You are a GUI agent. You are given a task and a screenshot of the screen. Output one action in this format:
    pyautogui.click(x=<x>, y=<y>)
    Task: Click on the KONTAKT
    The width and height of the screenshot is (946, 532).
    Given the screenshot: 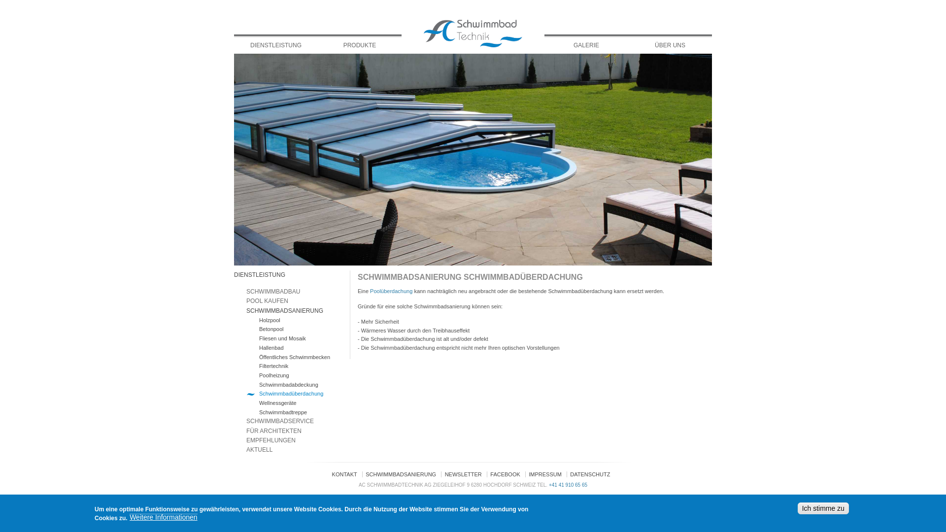 What is the action you would take?
    pyautogui.click(x=347, y=474)
    